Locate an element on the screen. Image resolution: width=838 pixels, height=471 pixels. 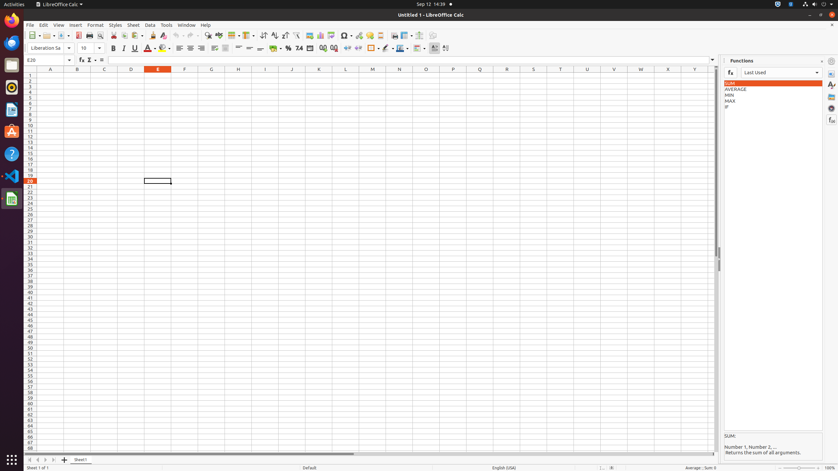
File is located at coordinates (30, 25).